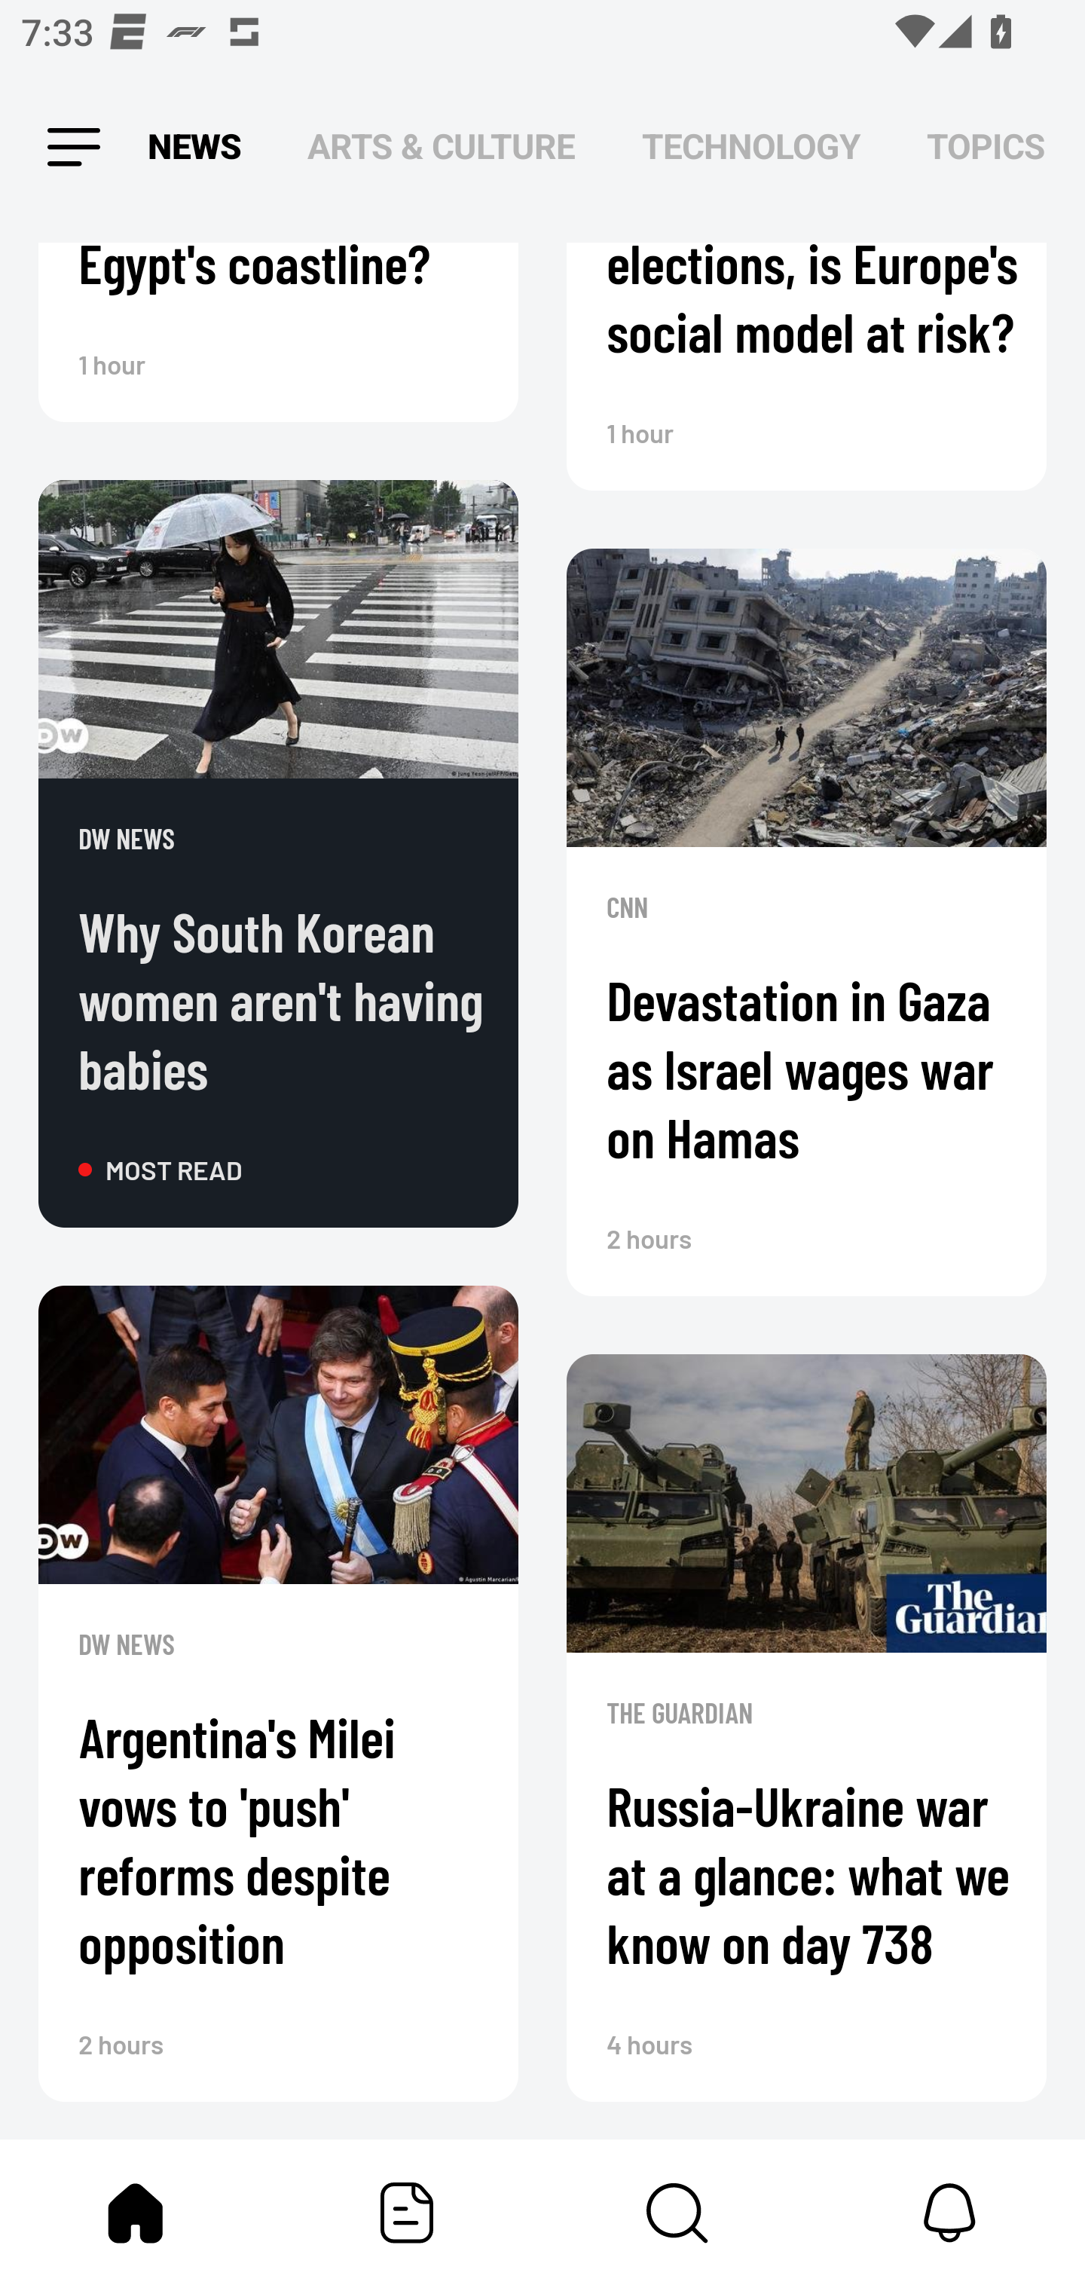 This screenshot has width=1085, height=2291. Describe the element at coordinates (678, 2213) in the screenshot. I see `Content Store` at that location.